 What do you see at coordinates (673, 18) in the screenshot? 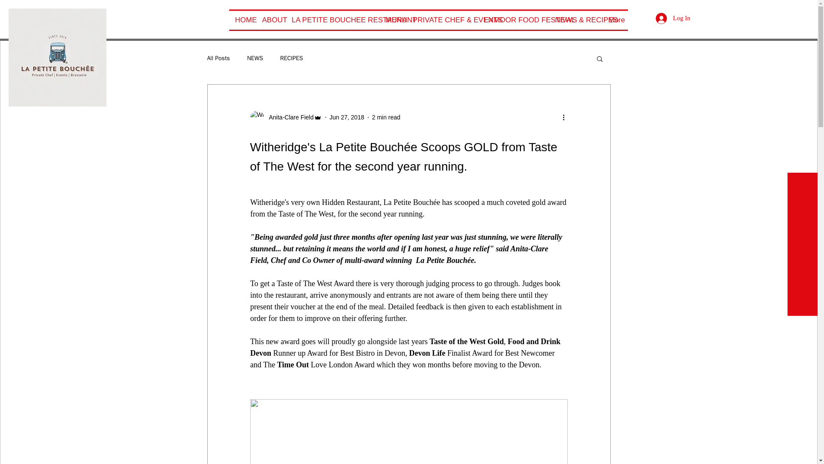
I see `Log In` at bounding box center [673, 18].